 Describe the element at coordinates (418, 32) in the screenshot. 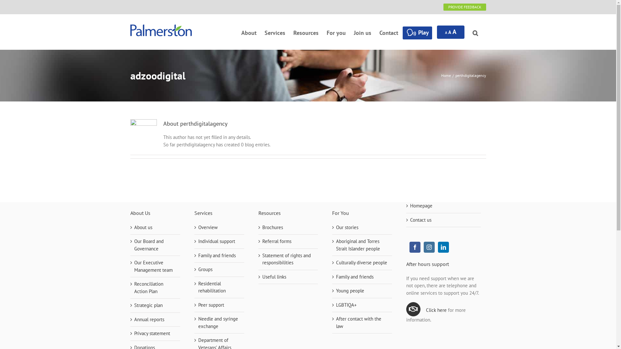

I see `Play` at that location.